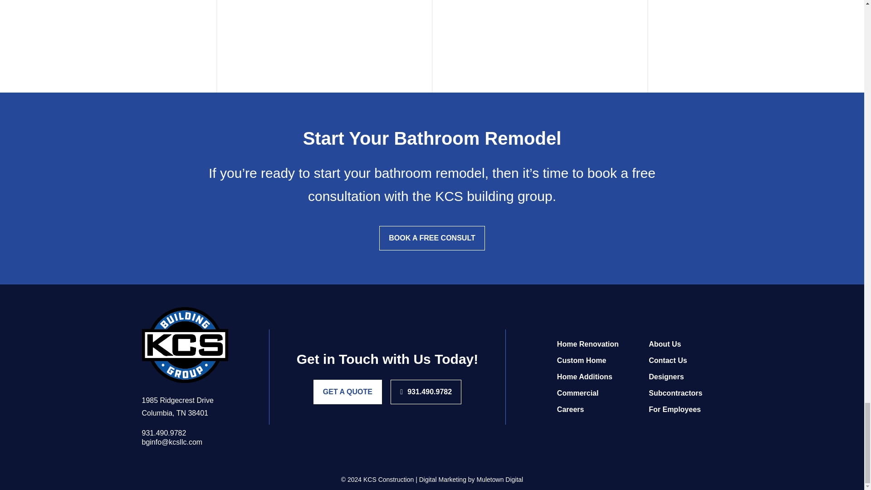 This screenshot has width=871, height=490. What do you see at coordinates (582, 360) in the screenshot?
I see `Custom Home` at bounding box center [582, 360].